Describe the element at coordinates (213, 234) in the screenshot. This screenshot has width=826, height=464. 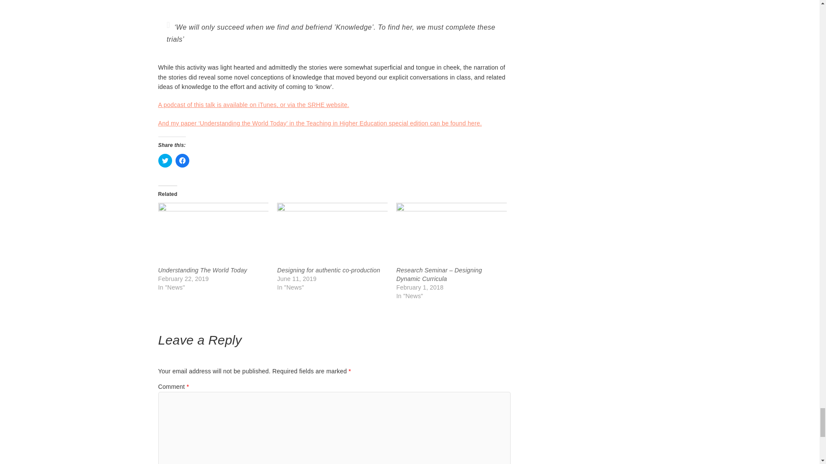
I see `Understanding The World Today` at that location.